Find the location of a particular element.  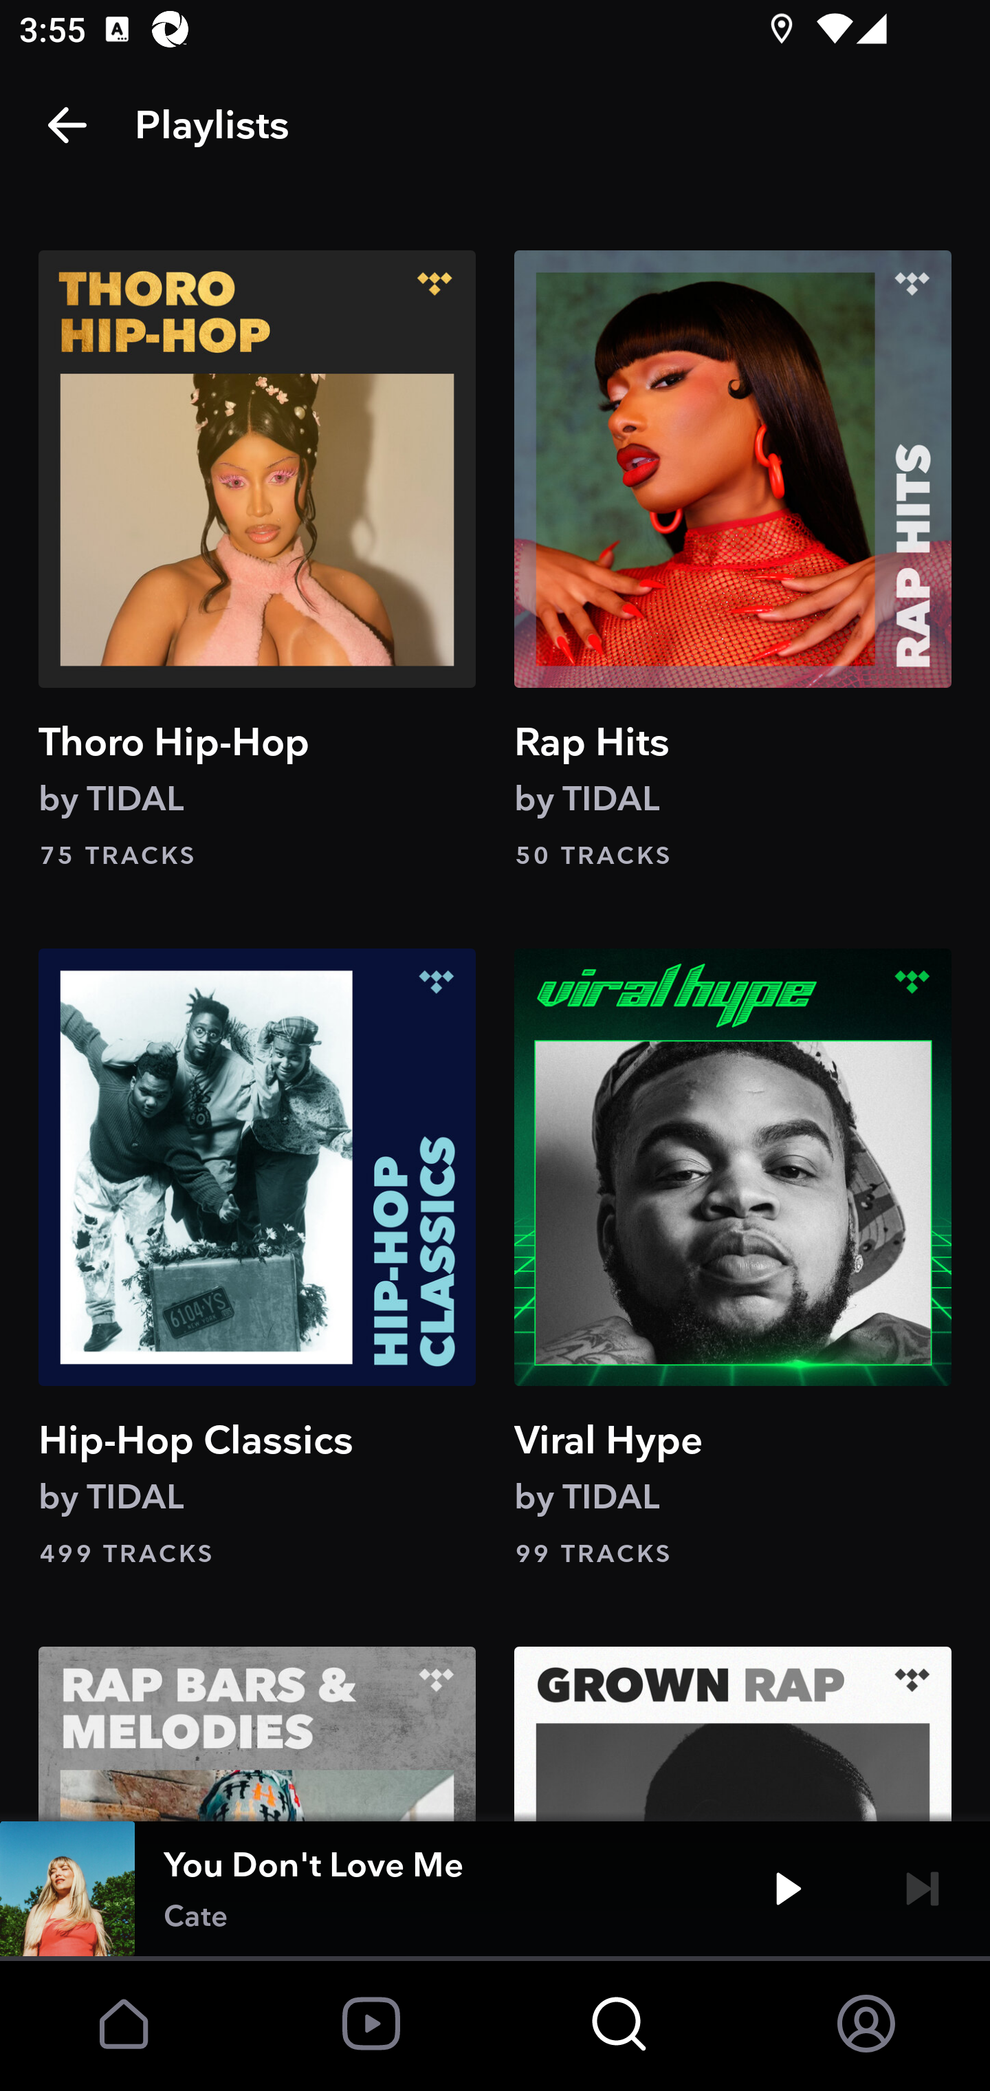

You Don't Love Me Cate Play is located at coordinates (495, 1889).